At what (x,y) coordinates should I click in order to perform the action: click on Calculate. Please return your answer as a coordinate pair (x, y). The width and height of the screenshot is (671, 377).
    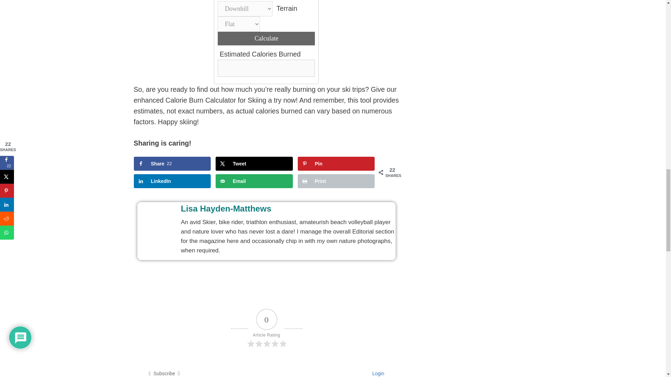
    Looking at the image, I should click on (254, 164).